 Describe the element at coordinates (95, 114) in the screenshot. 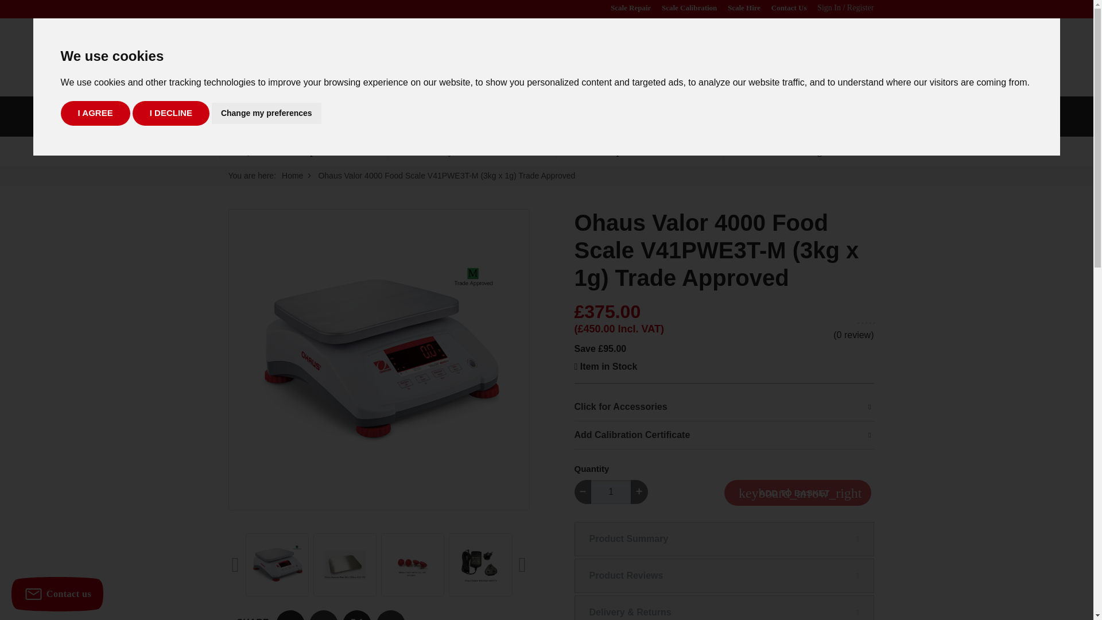

I see `I AGREE` at that location.